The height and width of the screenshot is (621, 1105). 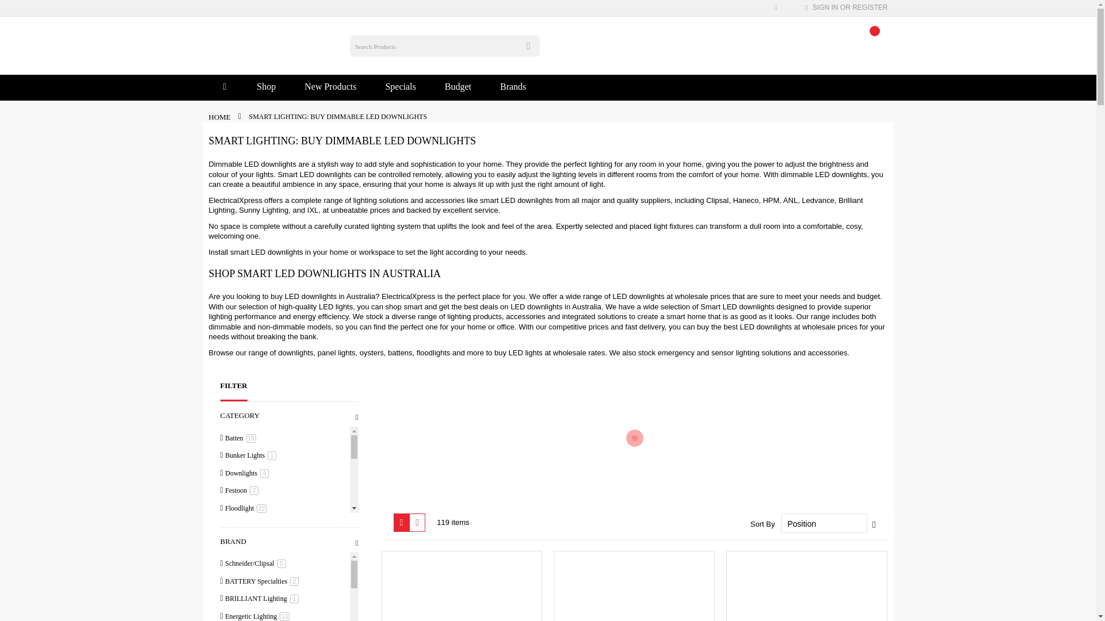 What do you see at coordinates (243, 561) in the screenshot?
I see `Highbay 3
item` at bounding box center [243, 561].